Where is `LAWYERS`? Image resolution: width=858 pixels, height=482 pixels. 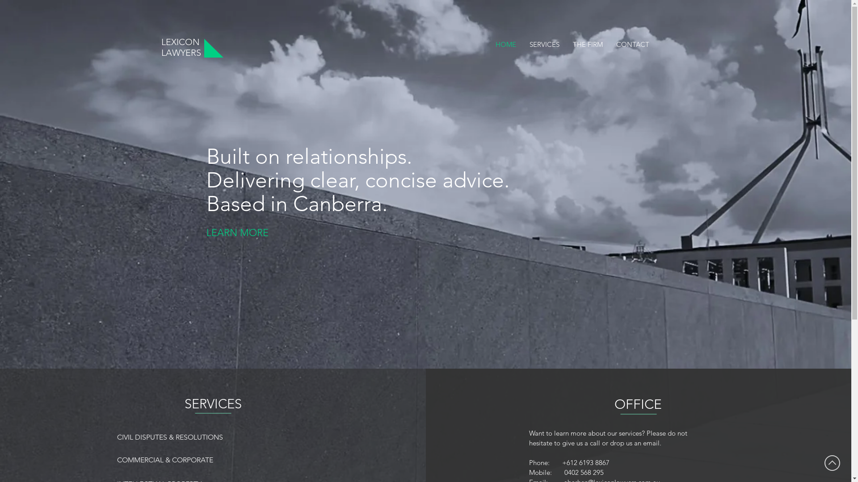
LAWYERS is located at coordinates (181, 53).